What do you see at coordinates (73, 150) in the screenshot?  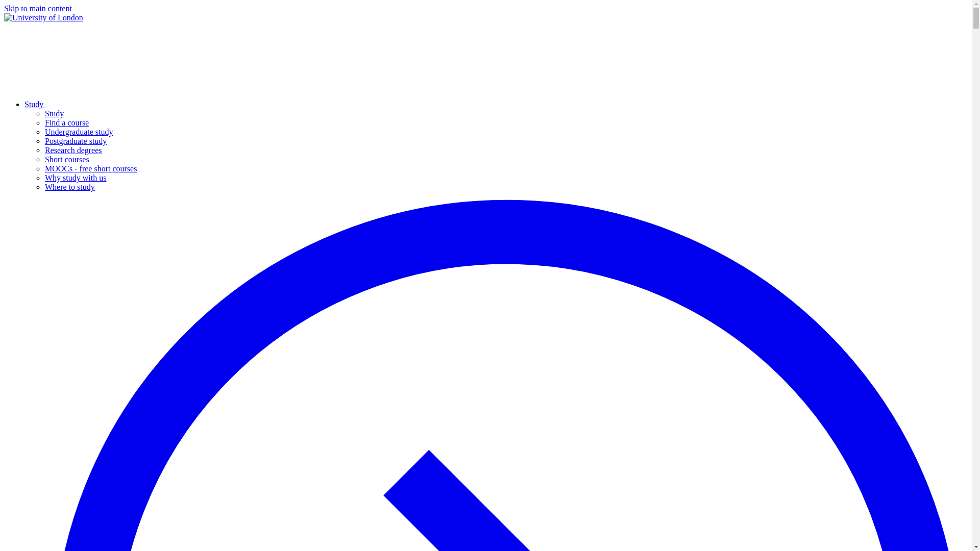 I see `Research degrees` at bounding box center [73, 150].